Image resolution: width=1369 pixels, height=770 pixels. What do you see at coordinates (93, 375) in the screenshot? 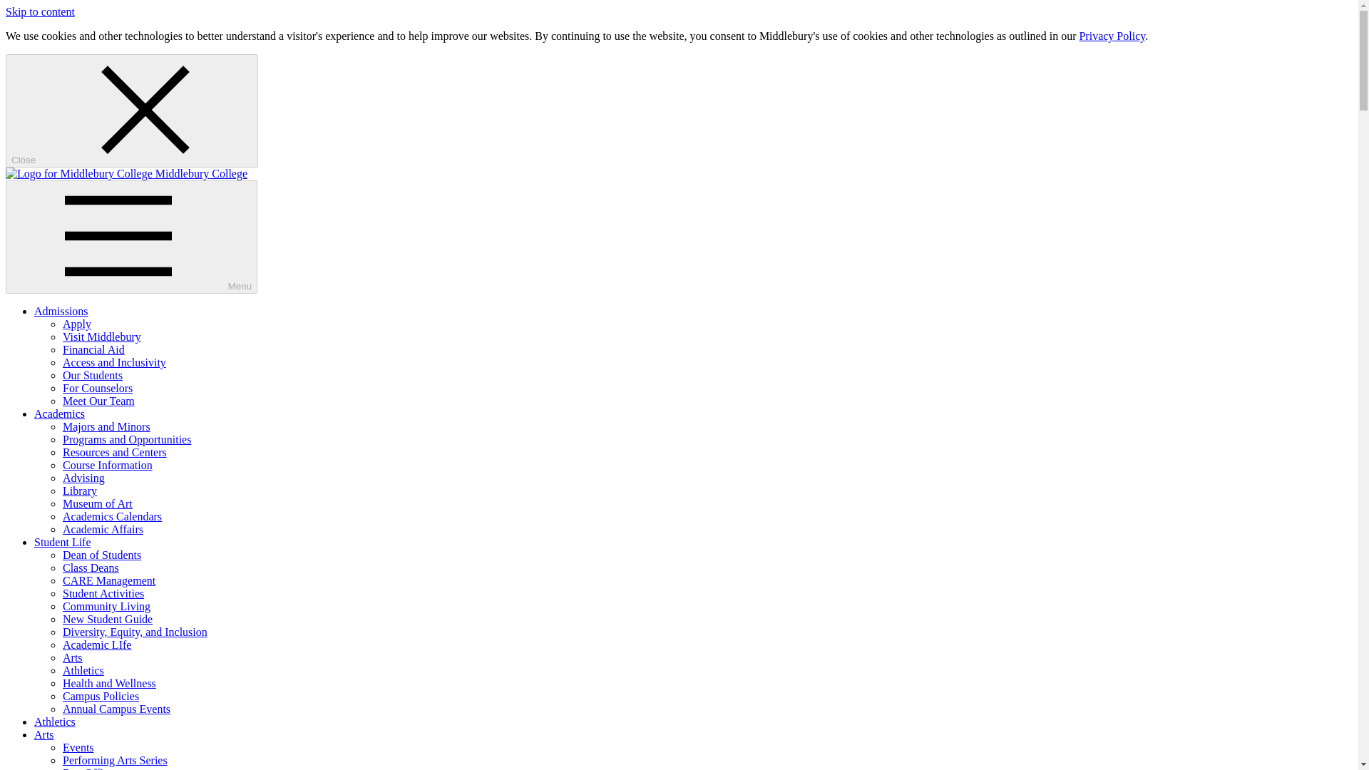
I see `Our Students` at bounding box center [93, 375].